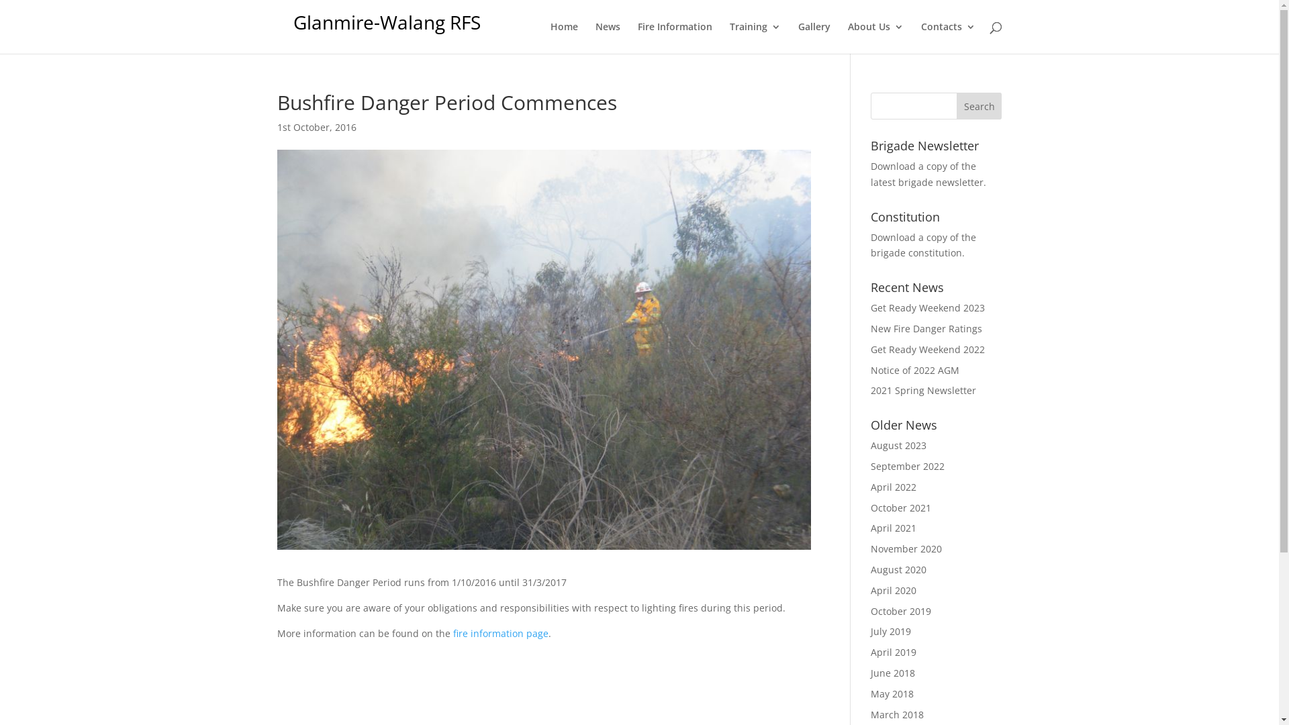  Describe the element at coordinates (897, 714) in the screenshot. I see `March 2018` at that location.